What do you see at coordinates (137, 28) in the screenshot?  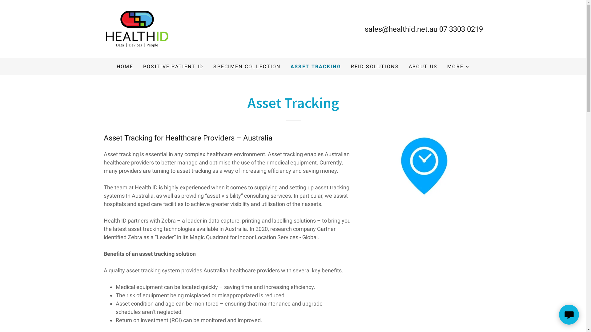 I see `Health ID` at bounding box center [137, 28].